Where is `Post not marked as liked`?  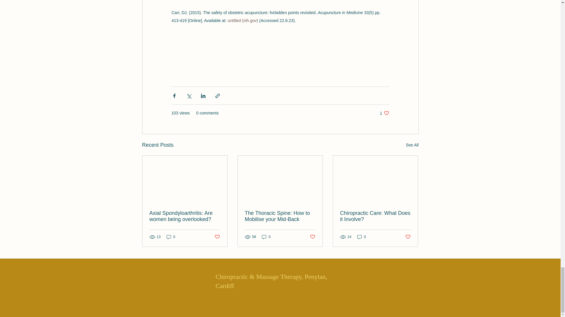 Post not marked as liked is located at coordinates (408, 237).